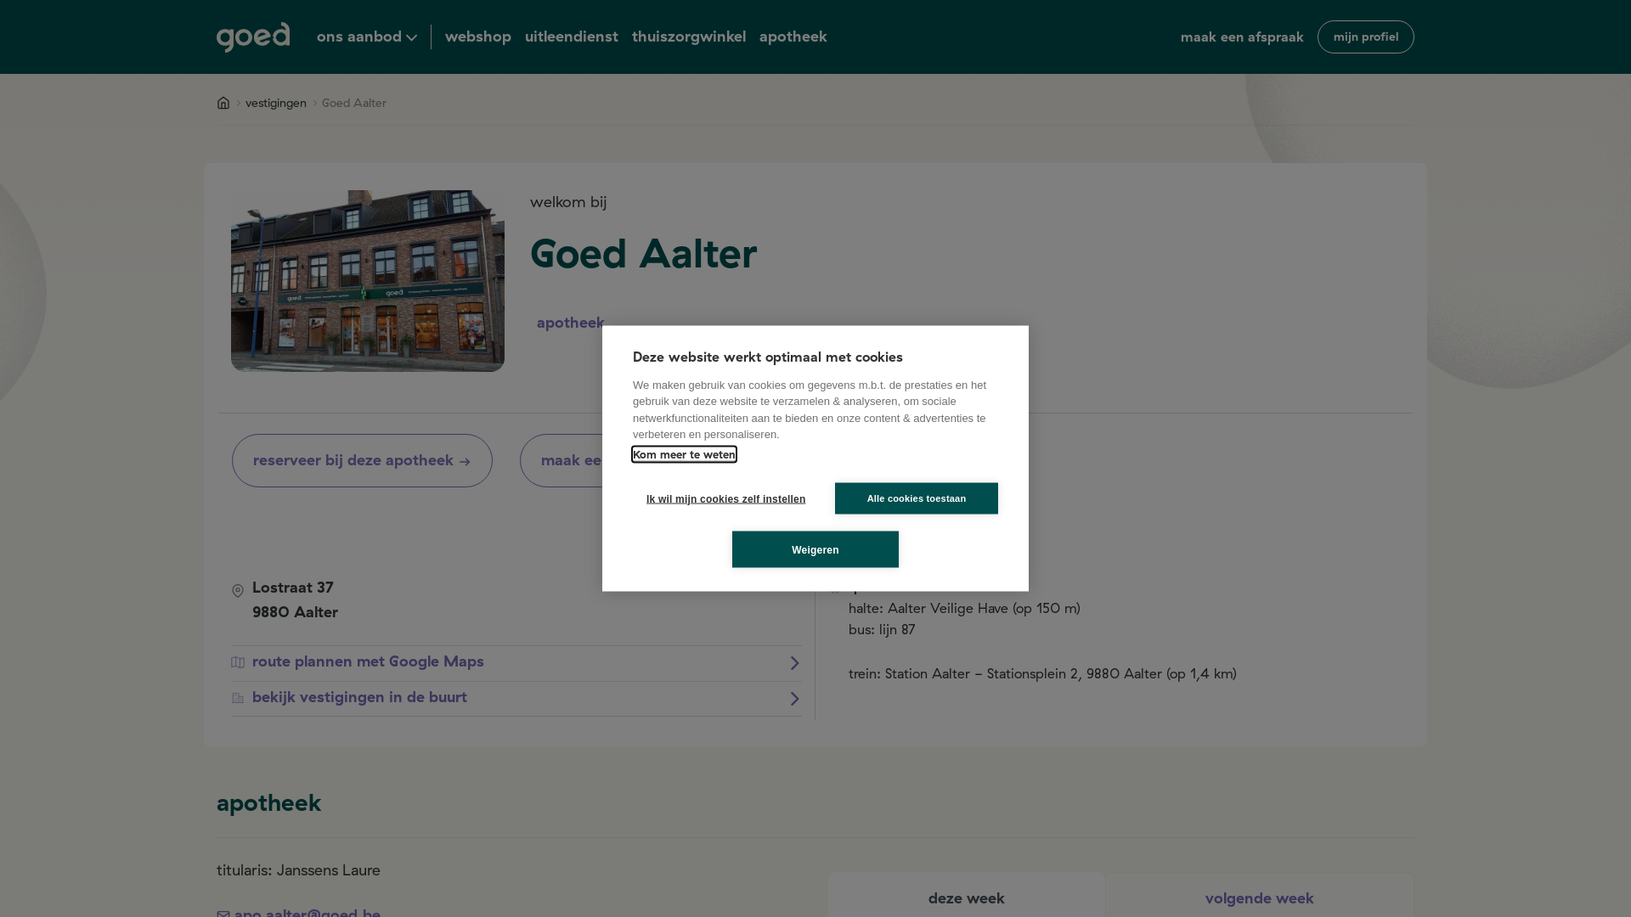 This screenshot has width=1631, height=917. What do you see at coordinates (815, 550) in the screenshot?
I see `Weigeren` at bounding box center [815, 550].